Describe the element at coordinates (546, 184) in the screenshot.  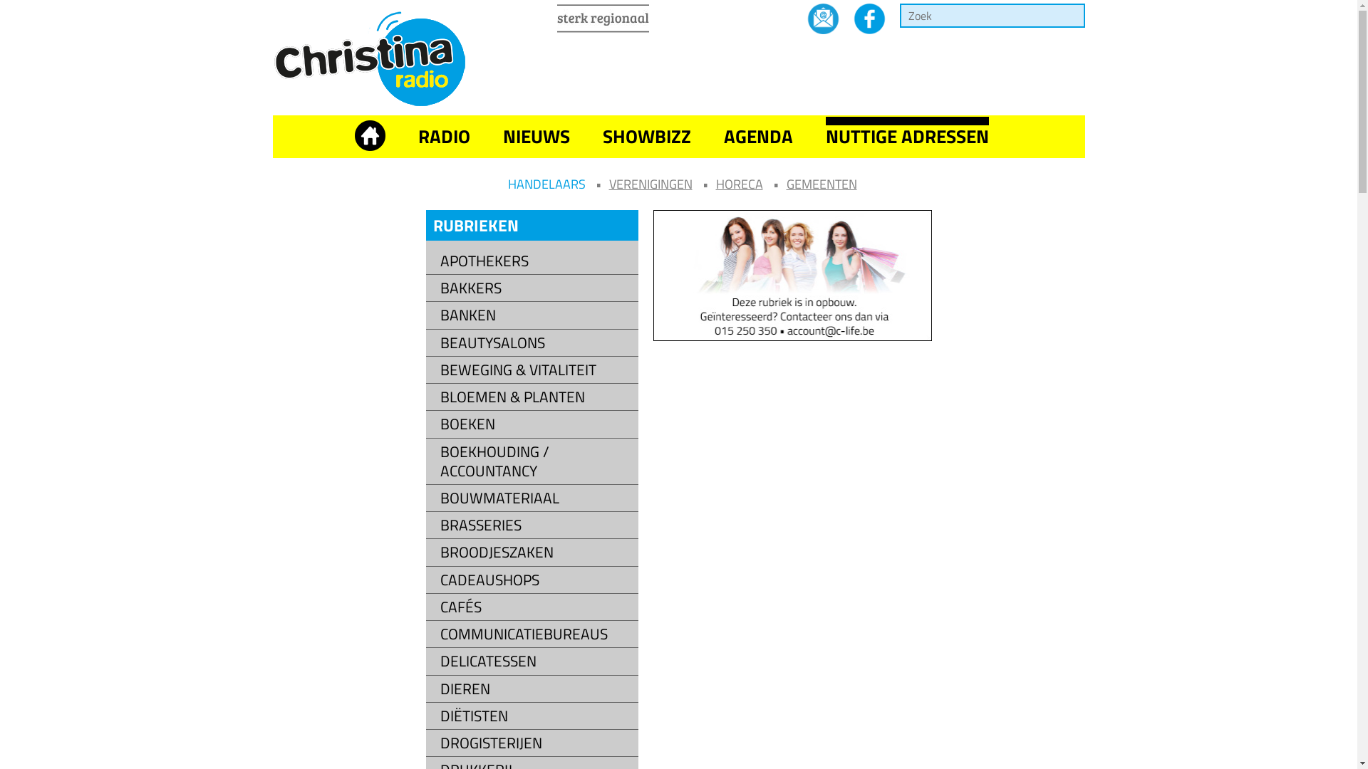
I see `HANDELAARS` at that location.